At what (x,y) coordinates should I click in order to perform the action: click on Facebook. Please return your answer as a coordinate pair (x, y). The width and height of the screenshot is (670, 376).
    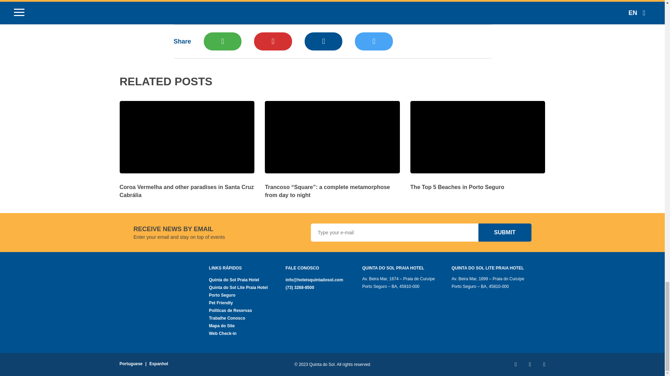
    Looking at the image, I should click on (323, 41).